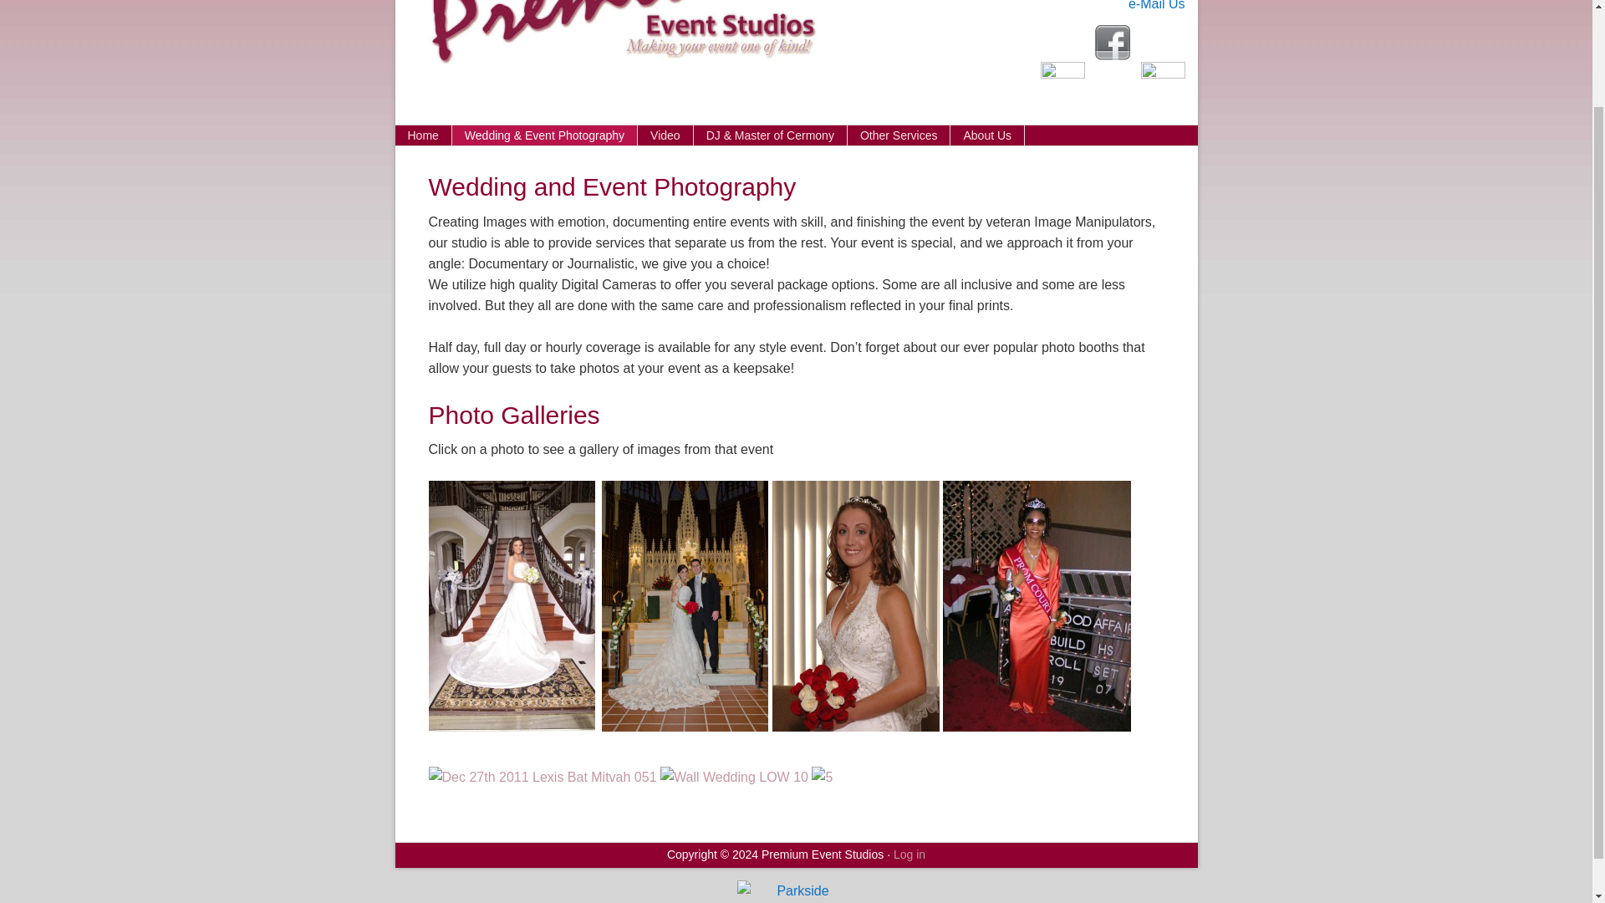 The image size is (1605, 903). What do you see at coordinates (423, 135) in the screenshot?
I see `Home` at bounding box center [423, 135].